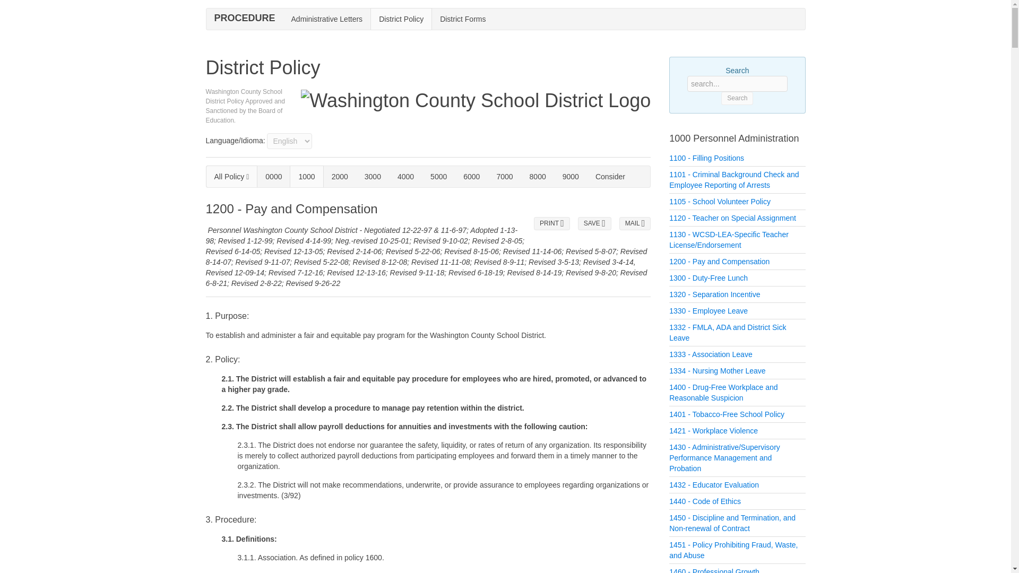 This screenshot has width=1019, height=573. Describe the element at coordinates (635, 224) in the screenshot. I see `MAIL` at that location.